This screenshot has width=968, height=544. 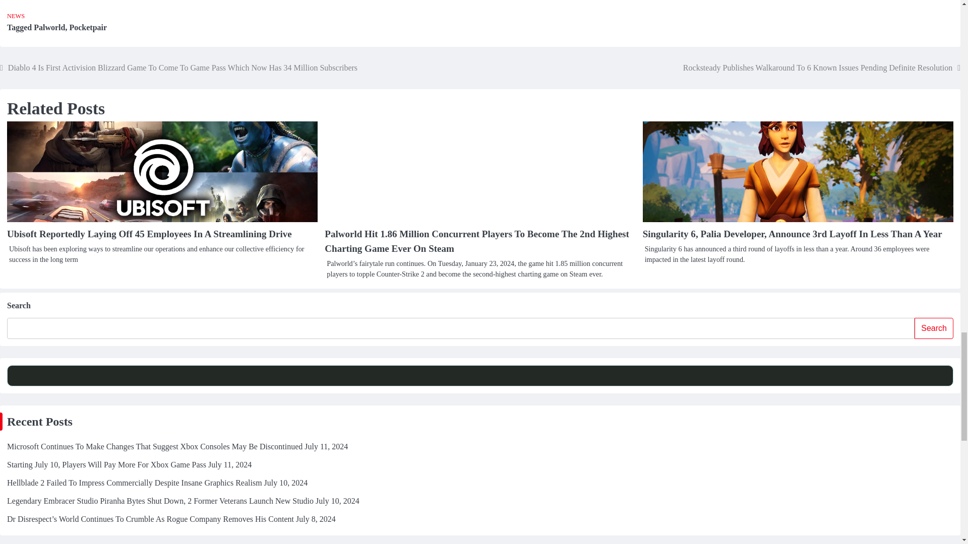 What do you see at coordinates (106, 464) in the screenshot?
I see `Starting July 10, Players Will Pay More For Xbox Game Pass` at bounding box center [106, 464].